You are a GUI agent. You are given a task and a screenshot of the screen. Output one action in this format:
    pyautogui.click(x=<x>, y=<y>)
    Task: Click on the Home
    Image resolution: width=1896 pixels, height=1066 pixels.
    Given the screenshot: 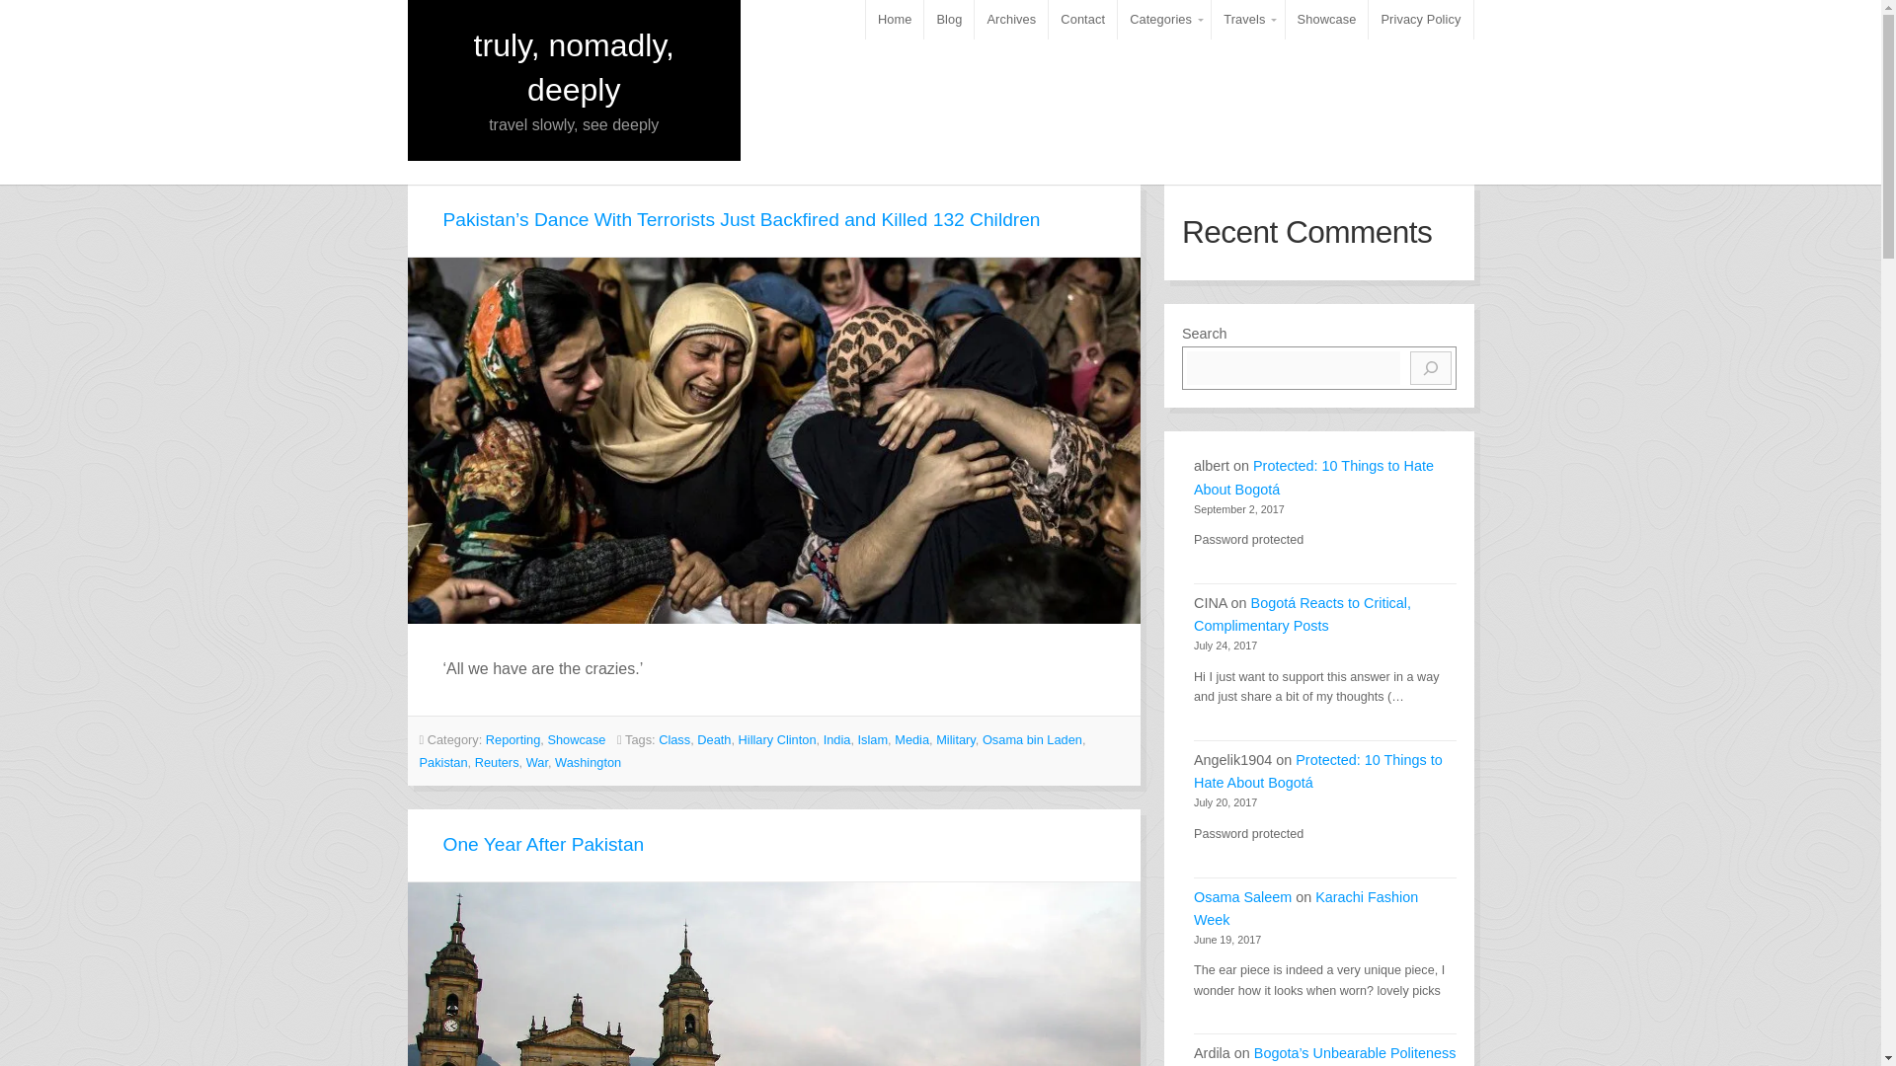 What is the action you would take?
    pyautogui.click(x=895, y=20)
    